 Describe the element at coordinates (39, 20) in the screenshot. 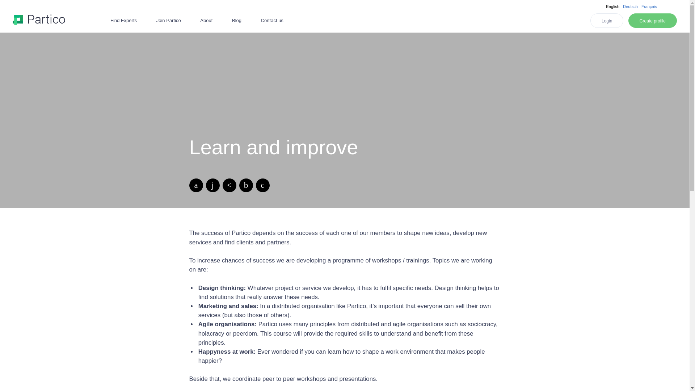

I see `PARTICO` at that location.